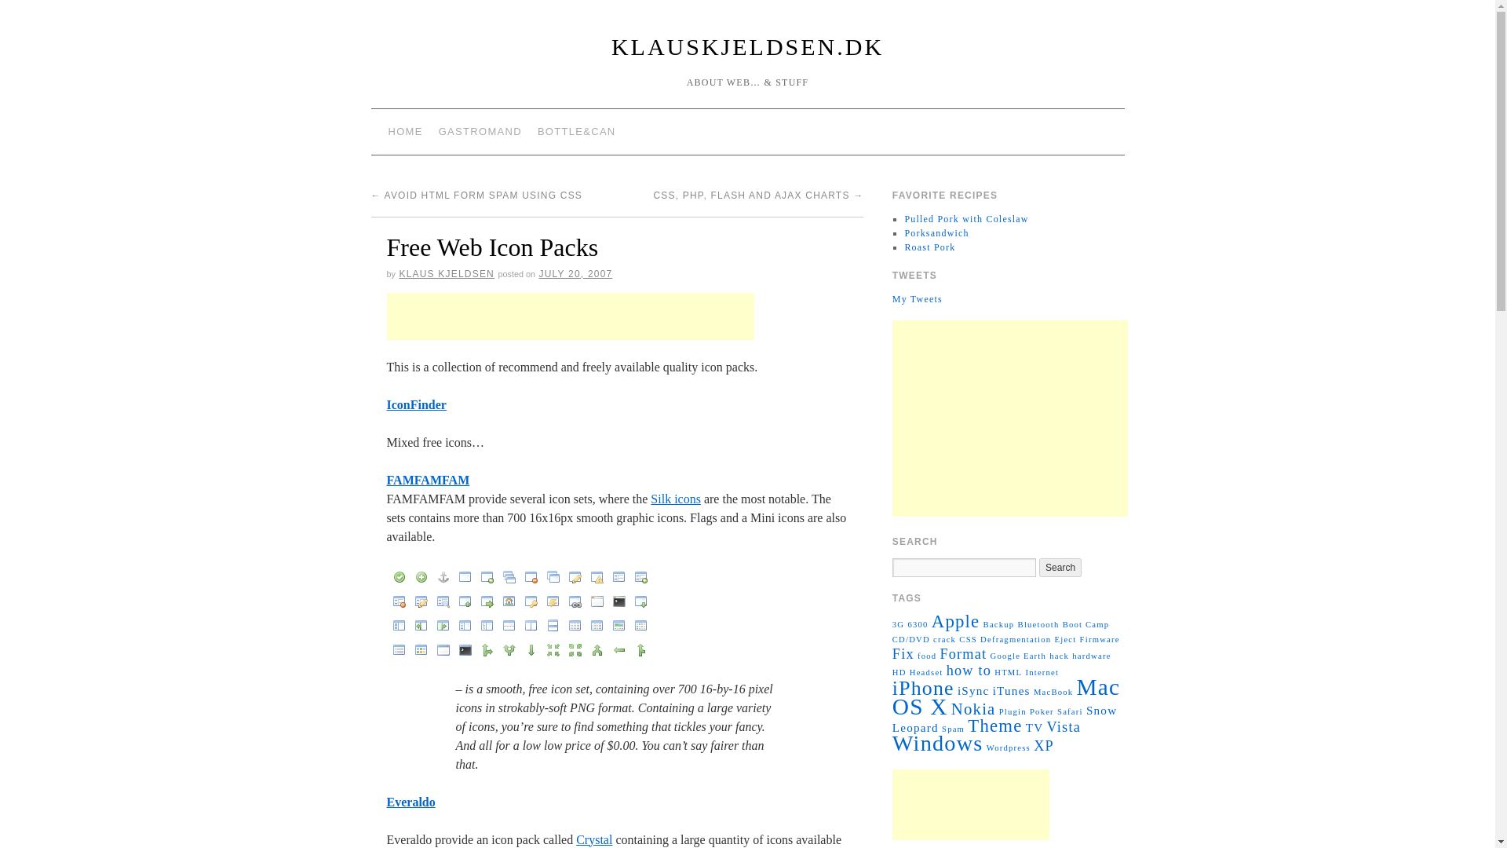  I want to click on IconFinder, so click(416, 404).